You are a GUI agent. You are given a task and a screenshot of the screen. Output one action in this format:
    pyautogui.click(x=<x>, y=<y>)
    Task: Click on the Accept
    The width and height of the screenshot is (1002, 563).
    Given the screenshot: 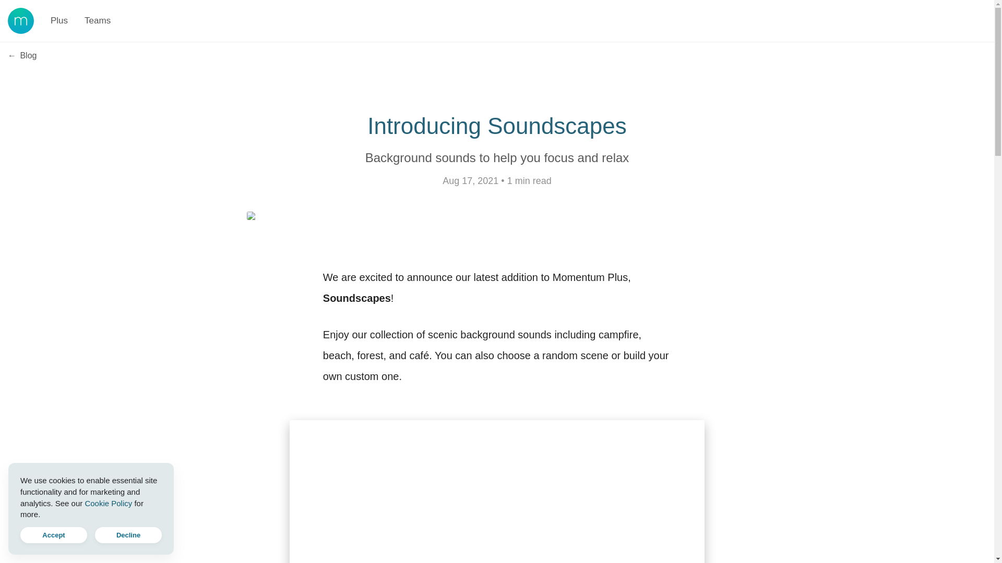 What is the action you would take?
    pyautogui.click(x=53, y=535)
    